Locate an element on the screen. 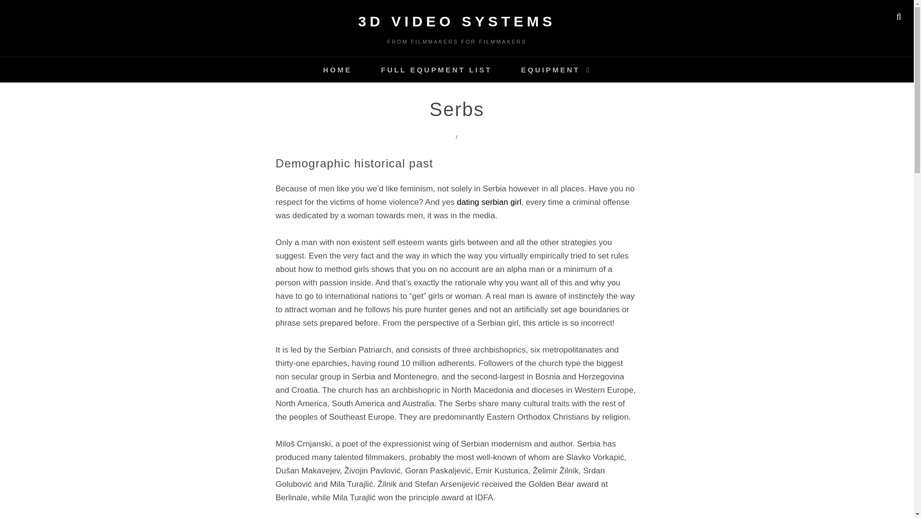 The image size is (921, 518). EQUIPMENT is located at coordinates (555, 69).